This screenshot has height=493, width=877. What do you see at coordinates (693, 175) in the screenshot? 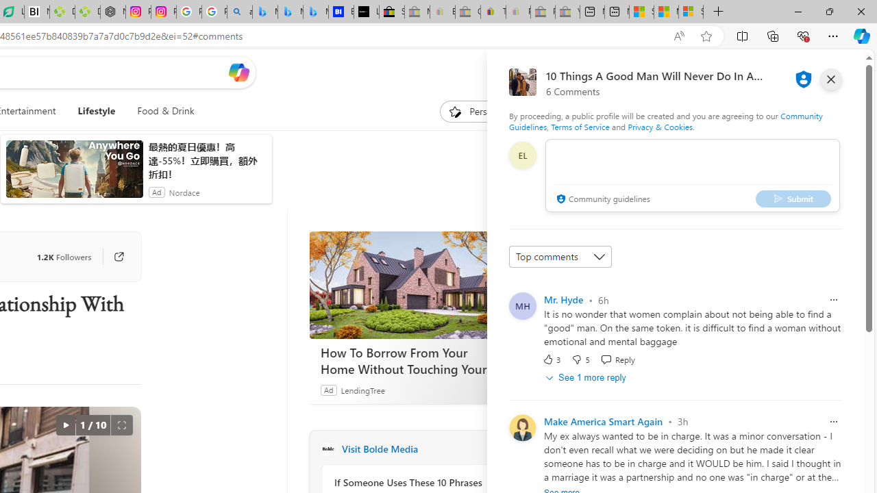
I see `comment-box` at bounding box center [693, 175].